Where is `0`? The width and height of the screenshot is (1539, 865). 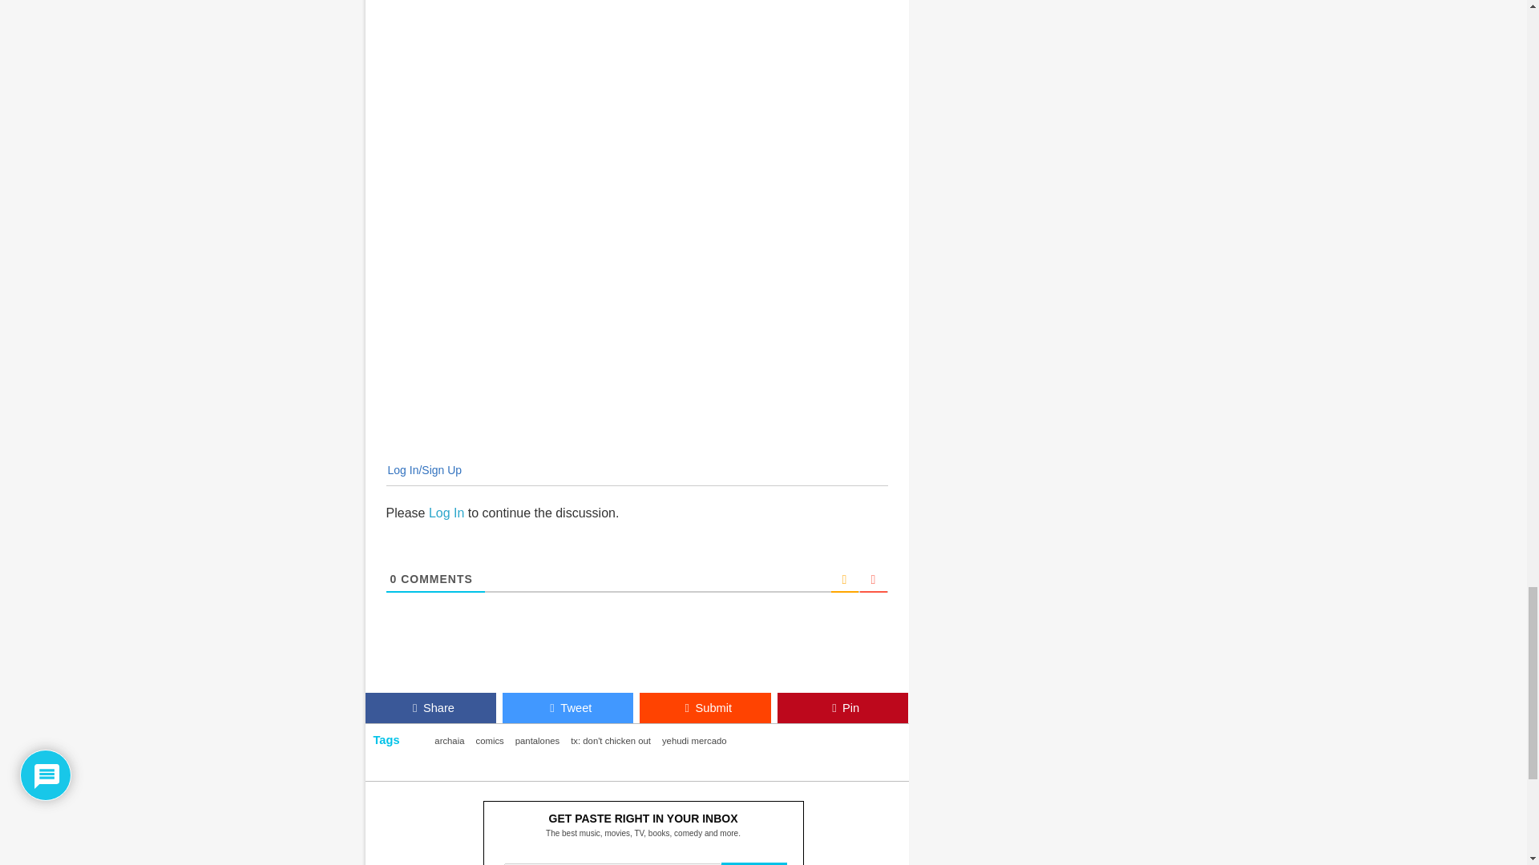
0 is located at coordinates (393, 578).